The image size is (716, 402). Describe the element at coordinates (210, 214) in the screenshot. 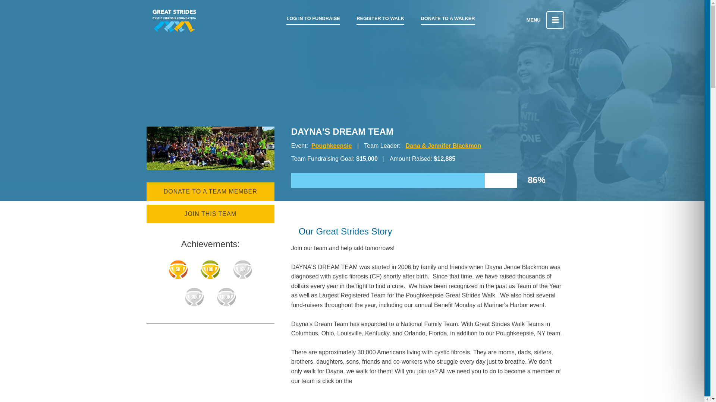

I see `JOIN THIS TEAM` at that location.